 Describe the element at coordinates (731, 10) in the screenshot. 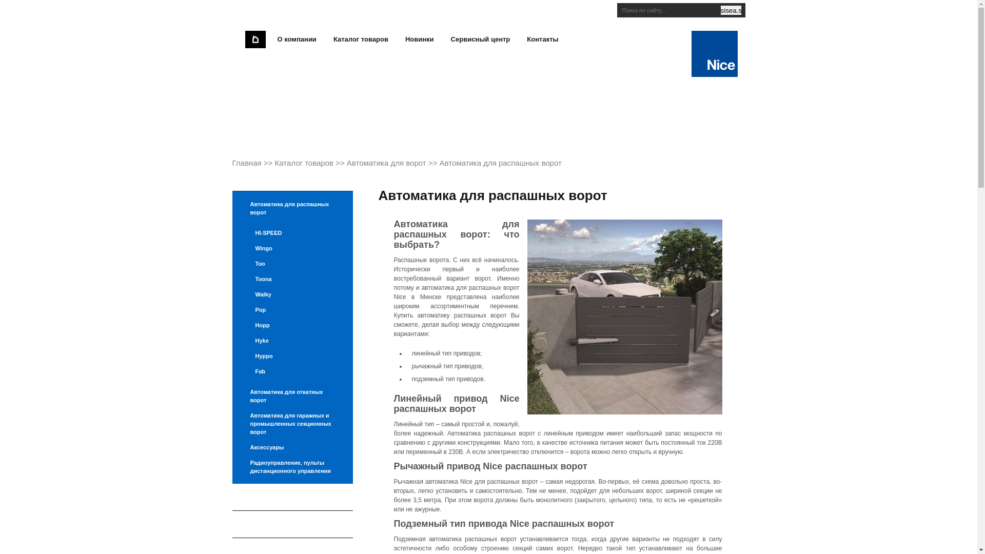

I see `sisea.search` at that location.